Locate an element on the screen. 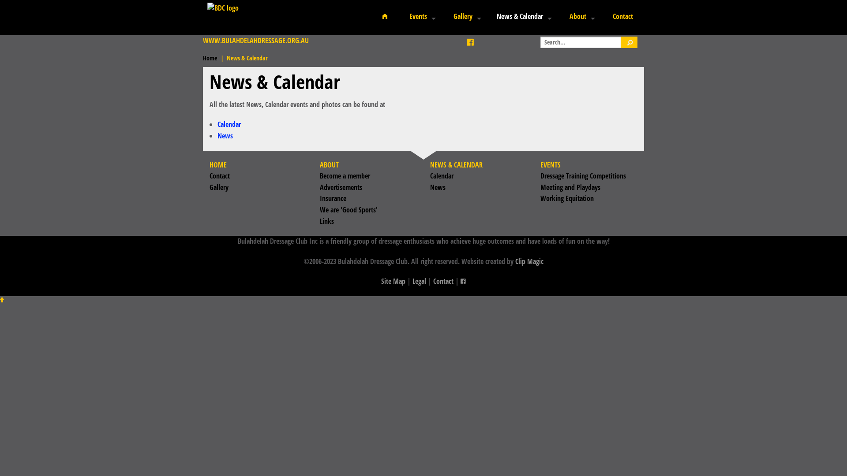  News is located at coordinates (438, 187).